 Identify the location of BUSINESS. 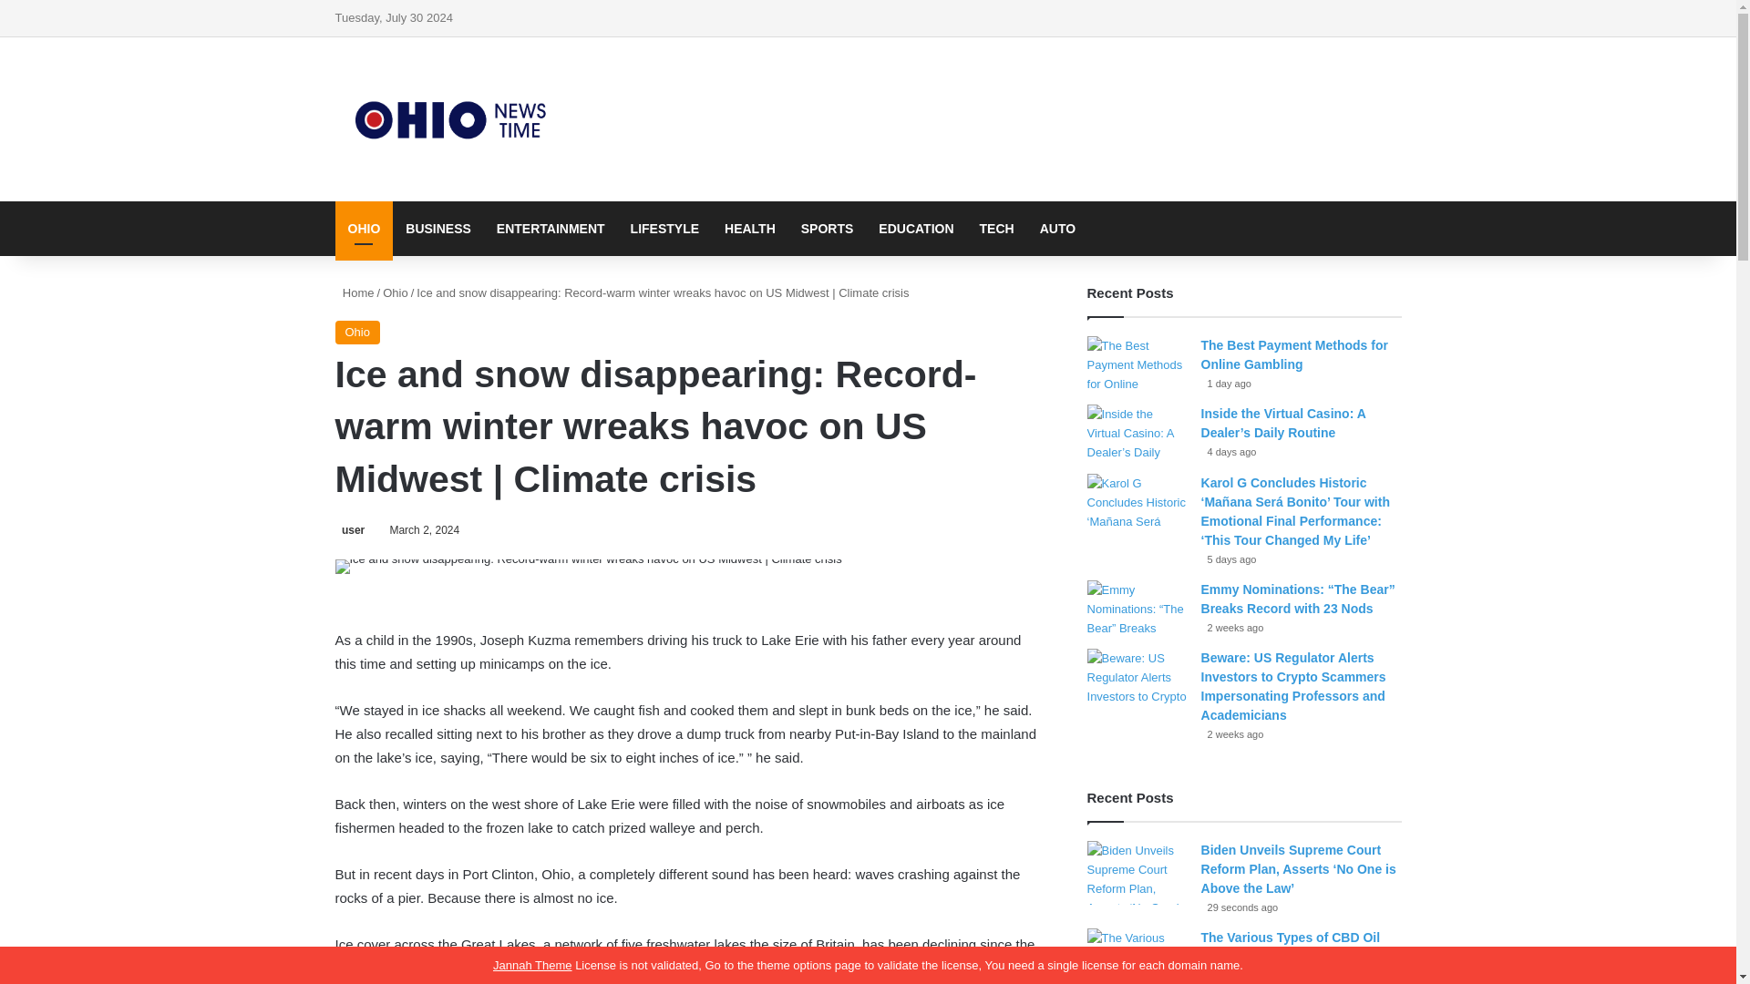
(437, 228).